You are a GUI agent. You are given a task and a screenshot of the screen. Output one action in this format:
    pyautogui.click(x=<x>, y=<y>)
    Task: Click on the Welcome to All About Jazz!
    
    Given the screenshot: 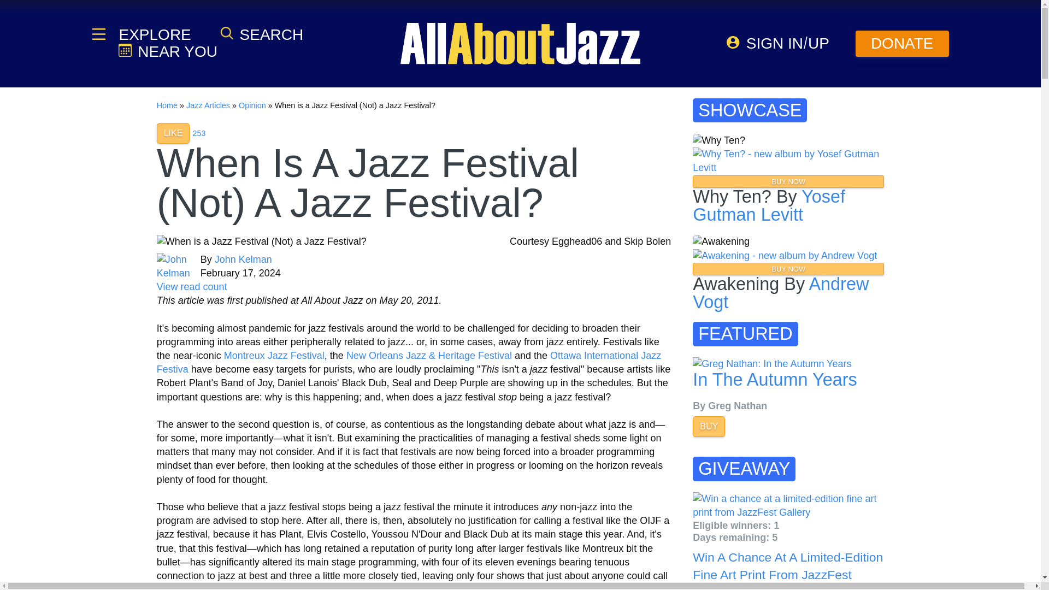 What is the action you would take?
    pyautogui.click(x=520, y=43)
    